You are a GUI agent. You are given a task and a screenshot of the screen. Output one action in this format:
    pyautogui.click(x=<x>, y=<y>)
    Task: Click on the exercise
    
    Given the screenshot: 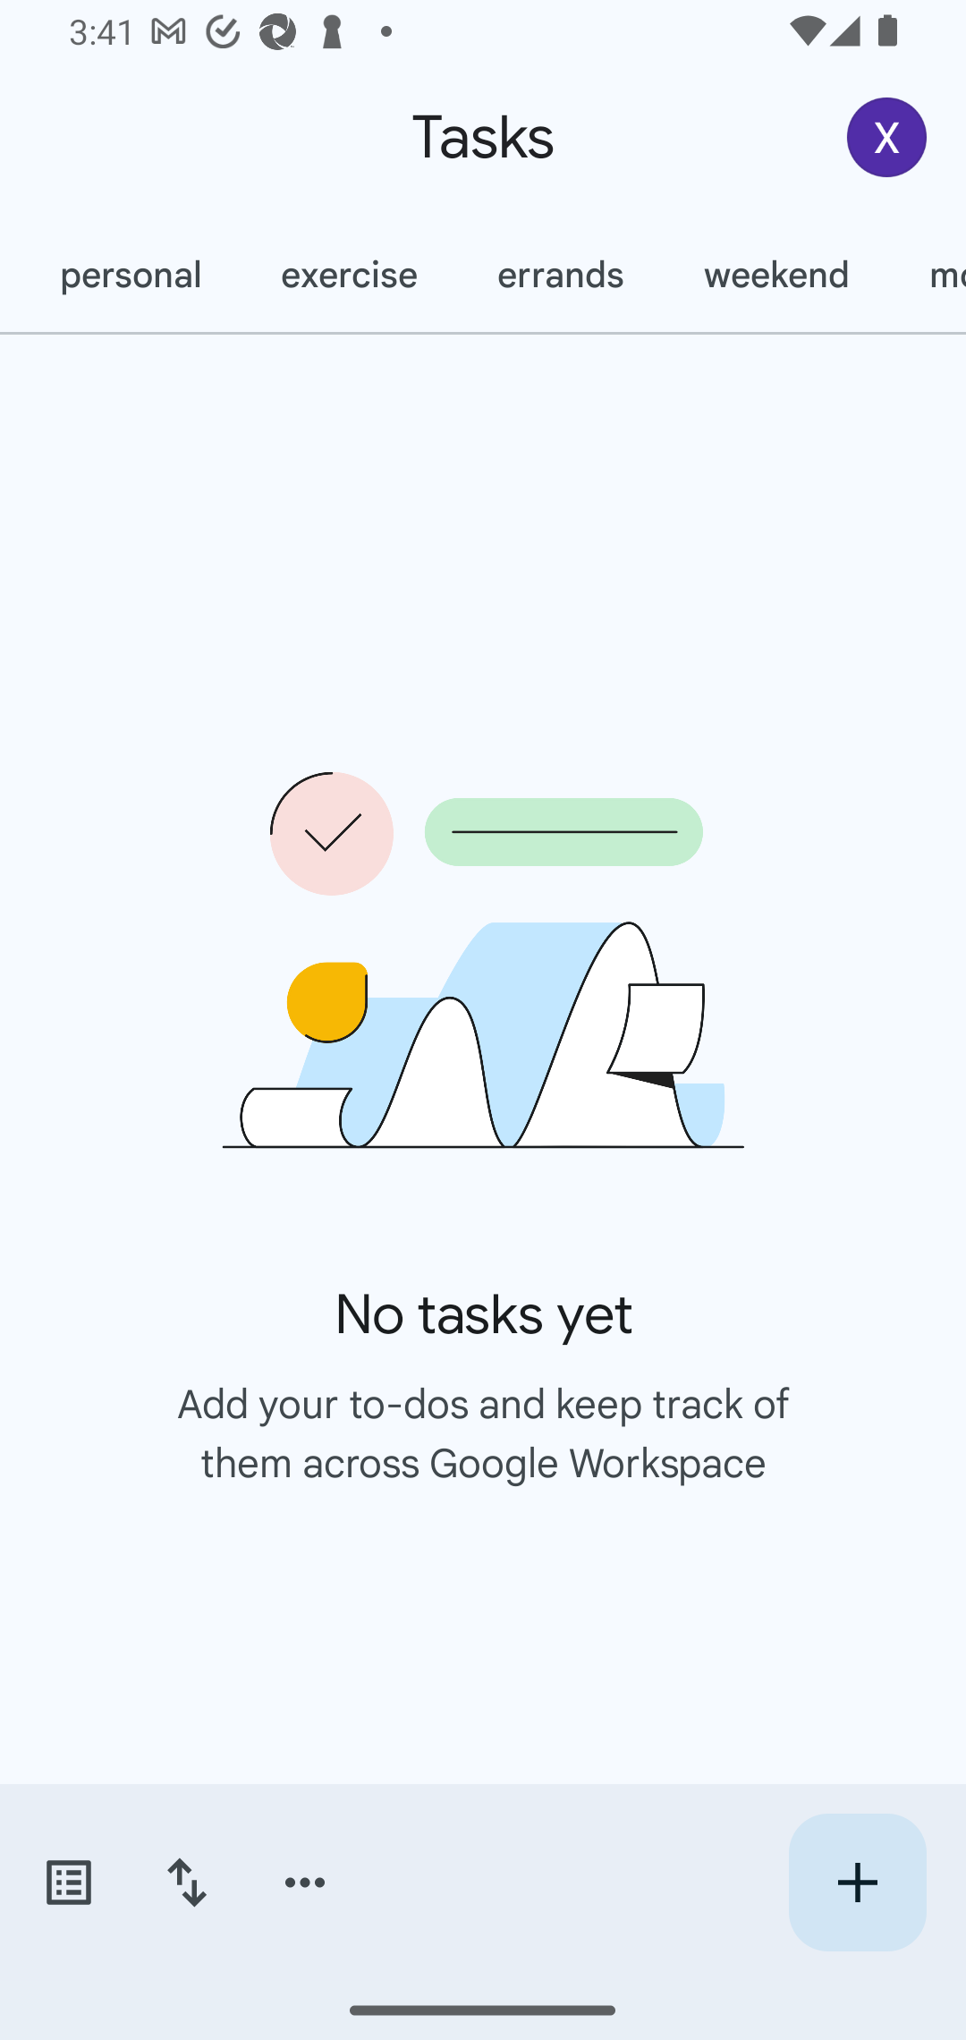 What is the action you would take?
    pyautogui.click(x=348, y=275)
    